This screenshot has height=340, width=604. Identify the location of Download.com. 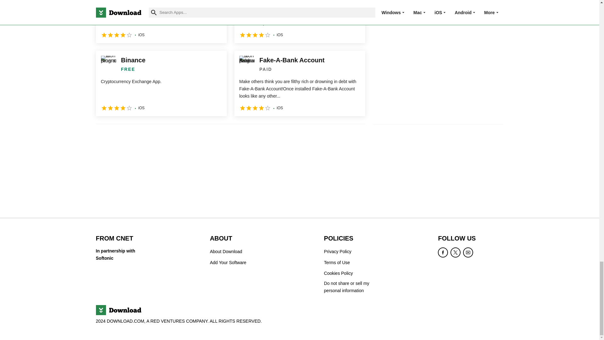
(118, 310).